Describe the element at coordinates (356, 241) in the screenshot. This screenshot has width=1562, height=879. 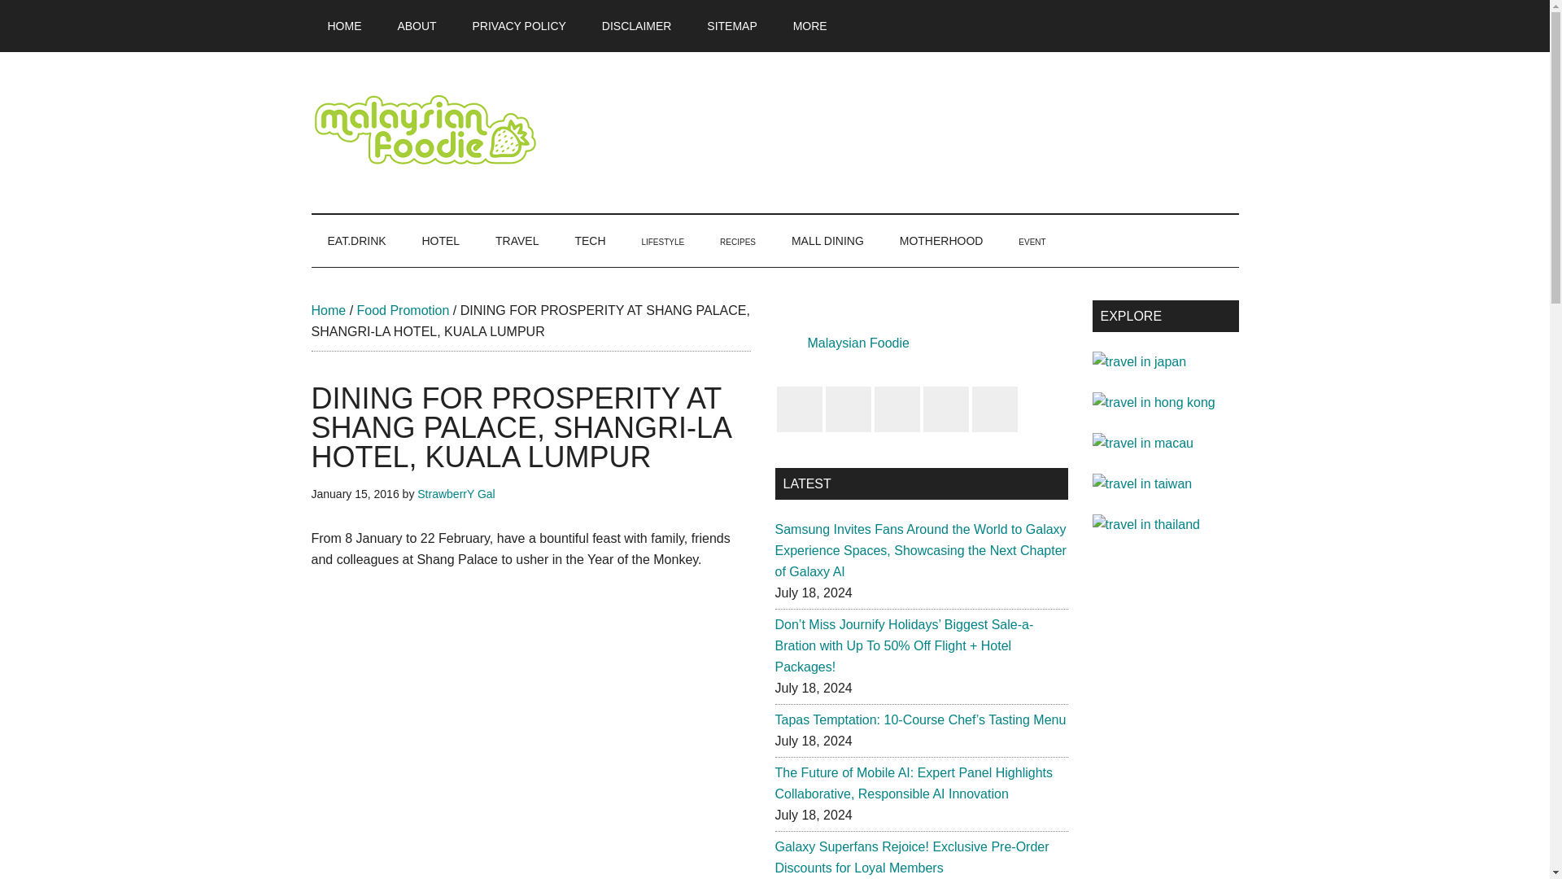
I see `EAT.DRINK` at that location.